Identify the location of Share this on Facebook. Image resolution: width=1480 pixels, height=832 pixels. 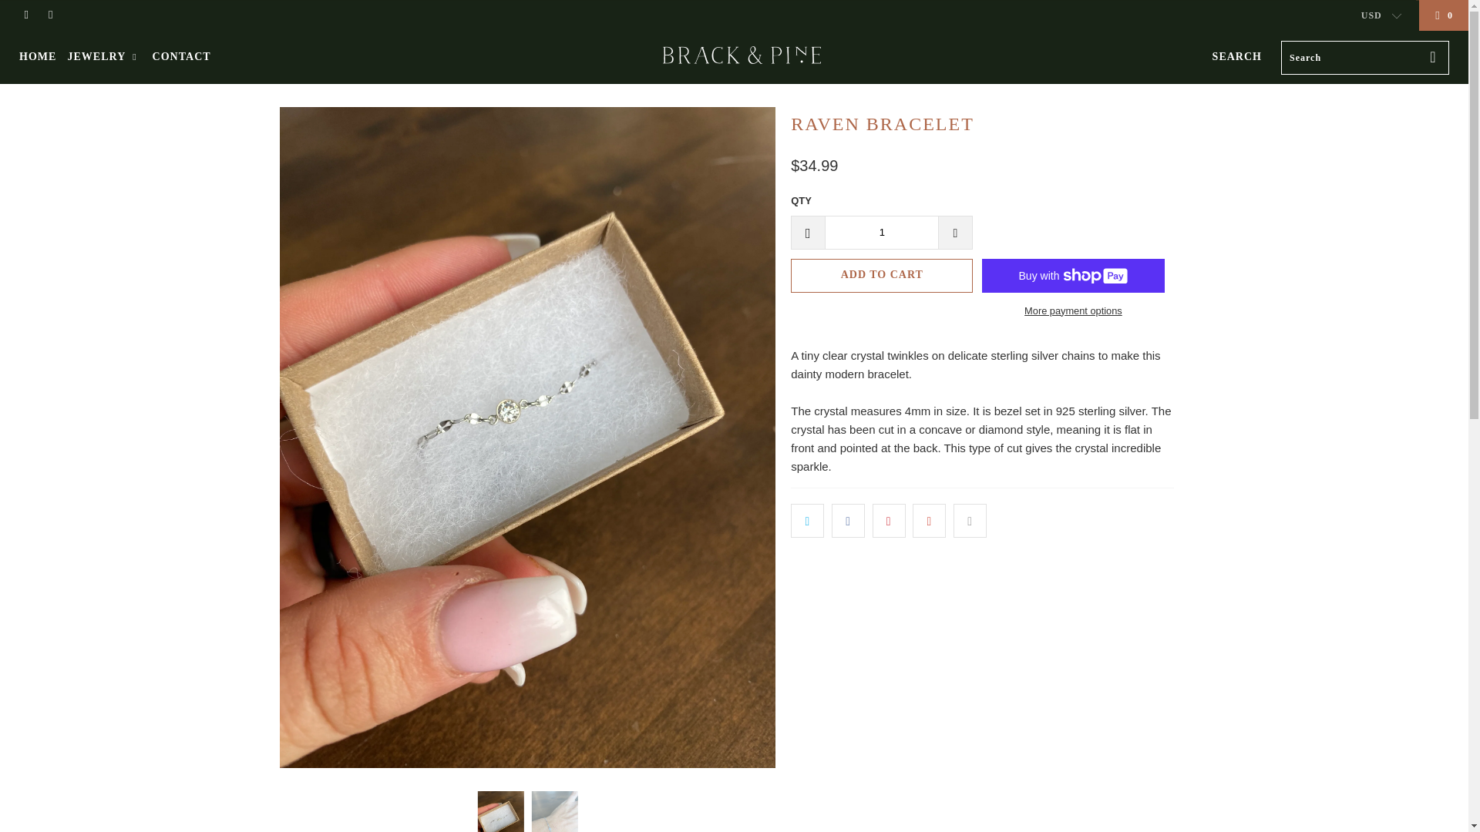
(848, 521).